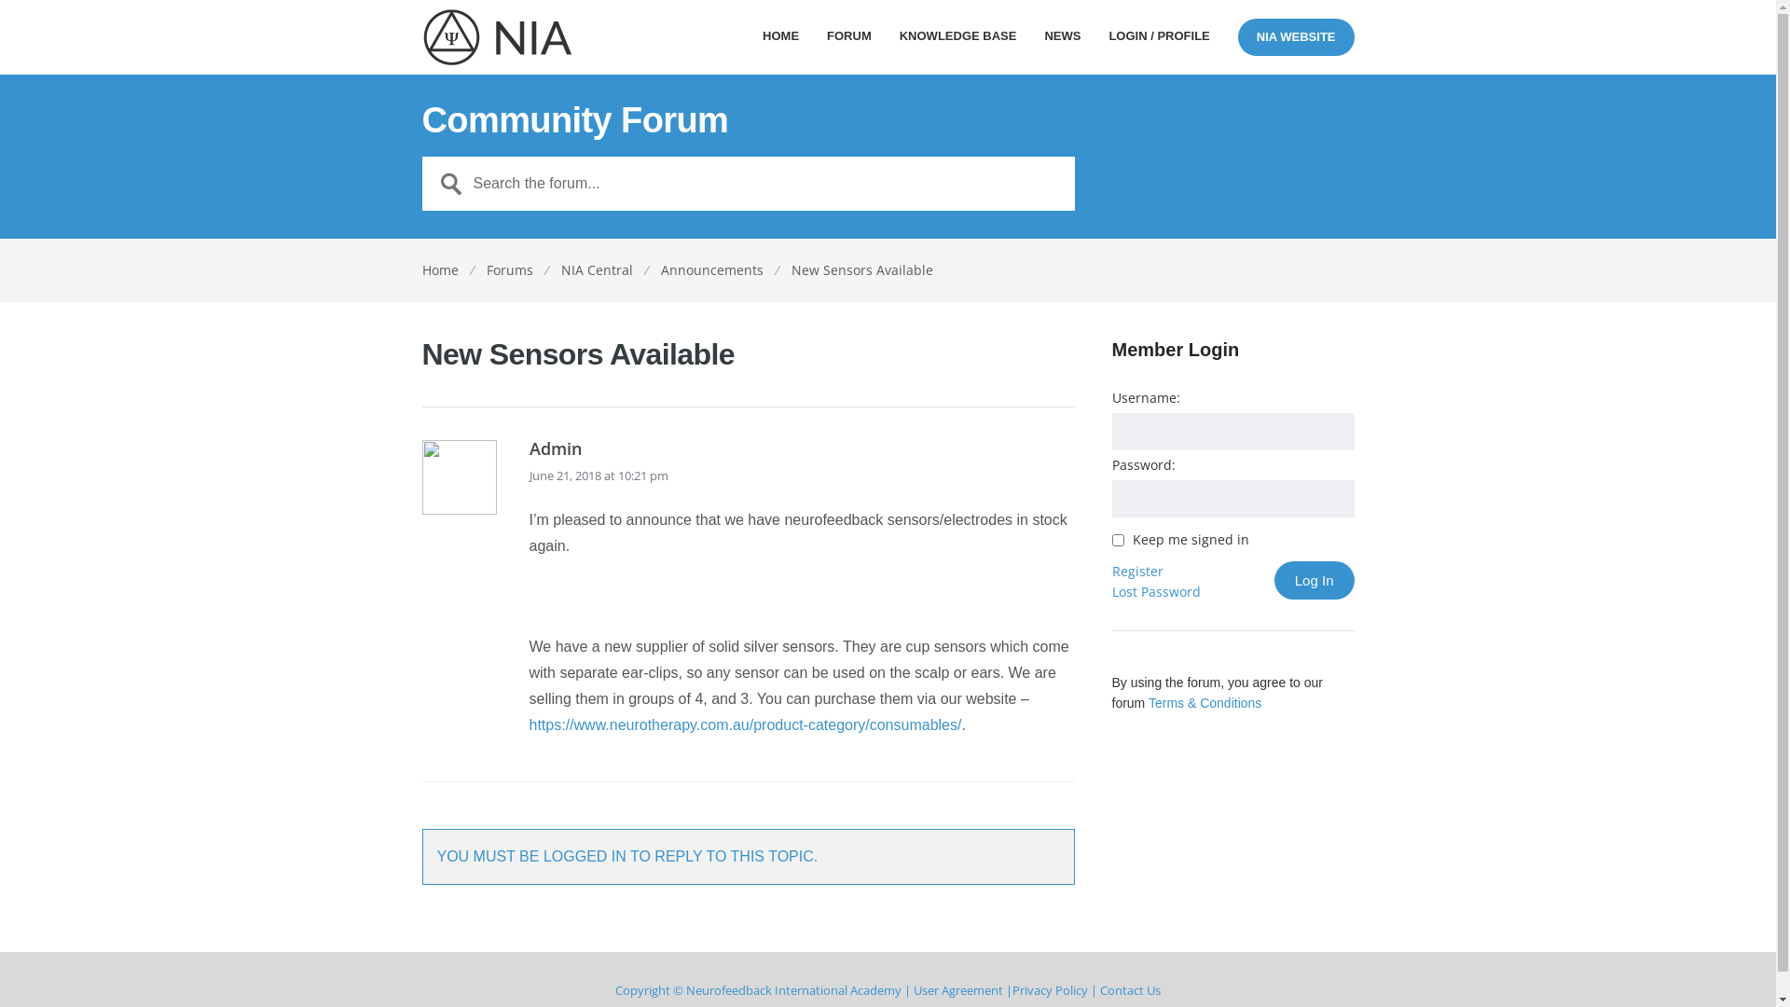 This screenshot has width=1790, height=1007. What do you see at coordinates (1315, 580) in the screenshot?
I see `Log In` at bounding box center [1315, 580].